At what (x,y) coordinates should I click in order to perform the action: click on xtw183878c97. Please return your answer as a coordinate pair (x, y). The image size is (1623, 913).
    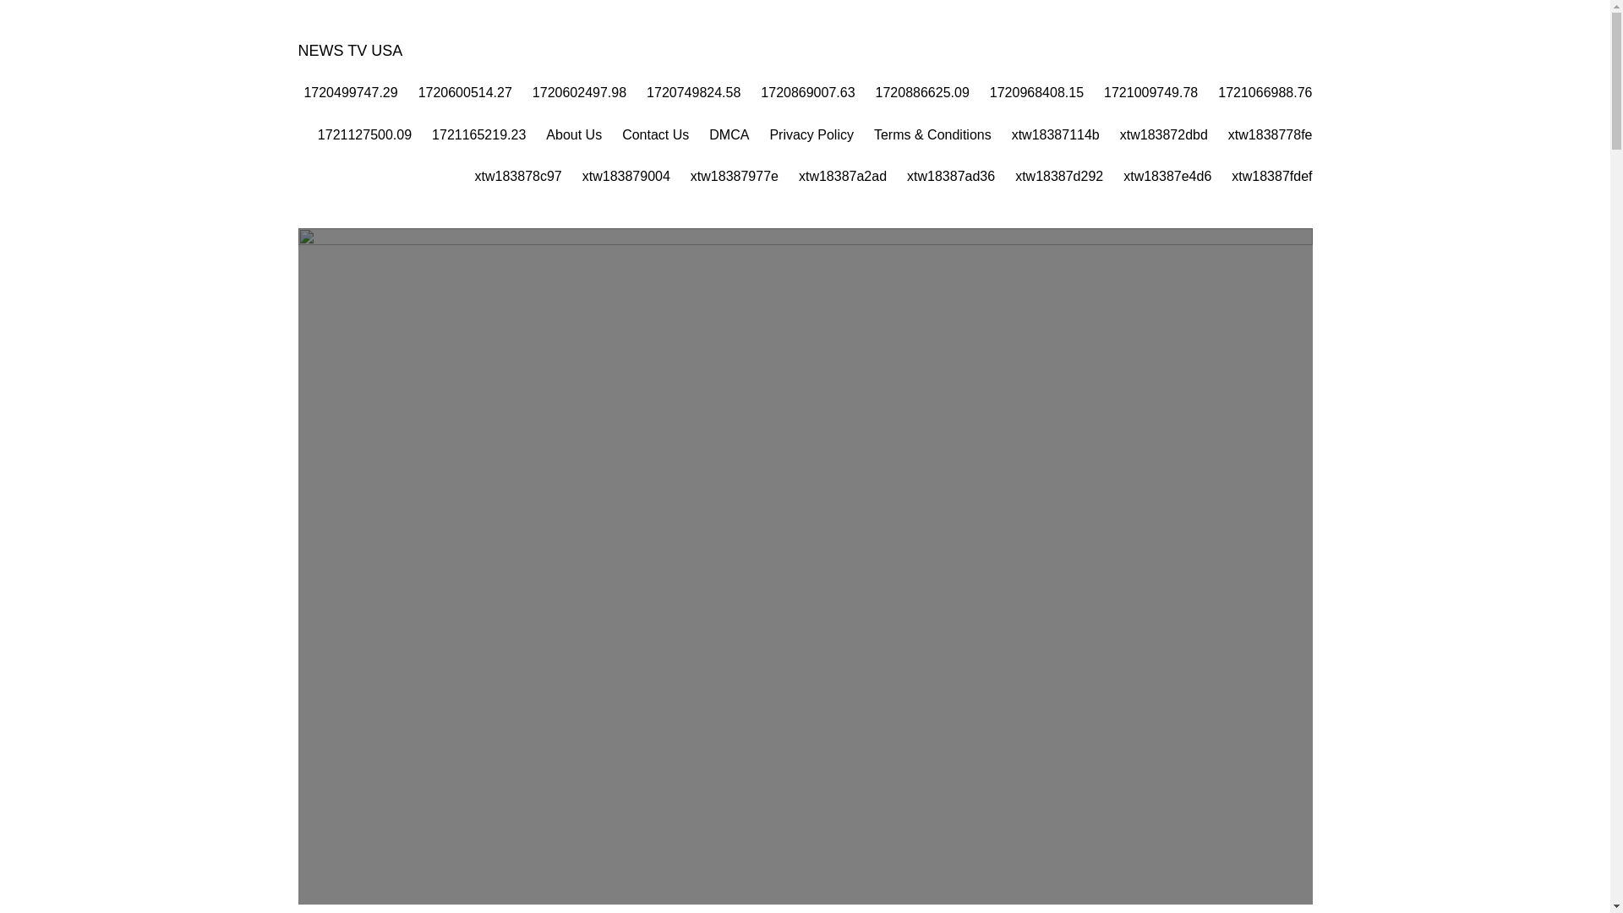
    Looking at the image, I should click on (518, 176).